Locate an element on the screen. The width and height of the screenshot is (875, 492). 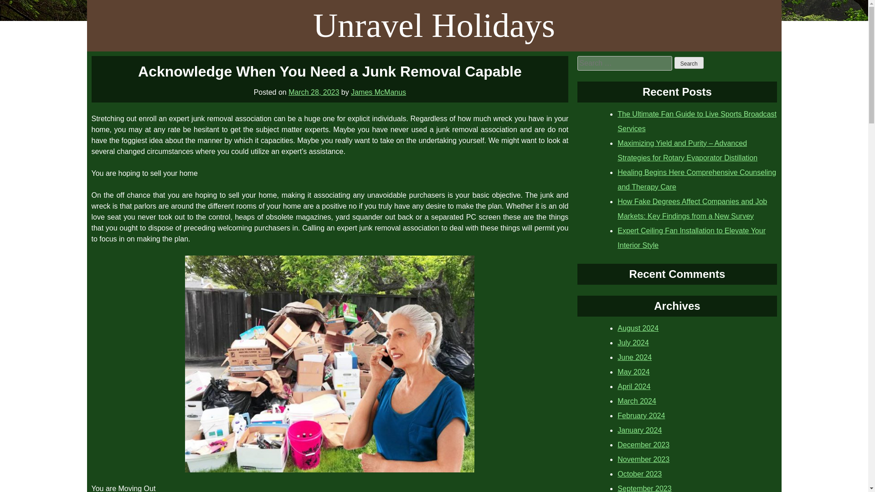
Search is located at coordinates (689, 63).